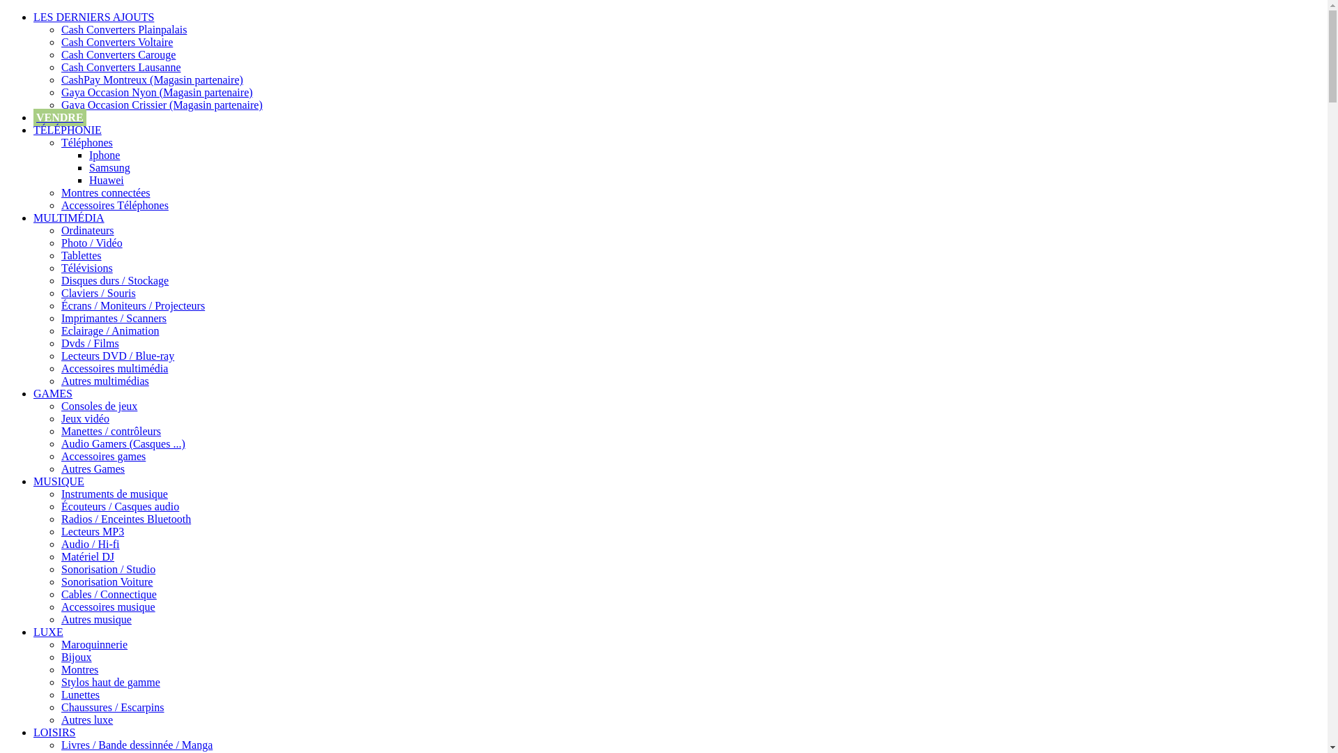 The width and height of the screenshot is (1338, 753). Describe the element at coordinates (95, 644) in the screenshot. I see `Maroquinnerie` at that location.